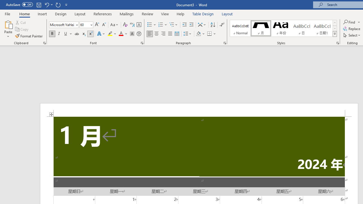  Describe the element at coordinates (21, 22) in the screenshot. I see `Cut` at that location.